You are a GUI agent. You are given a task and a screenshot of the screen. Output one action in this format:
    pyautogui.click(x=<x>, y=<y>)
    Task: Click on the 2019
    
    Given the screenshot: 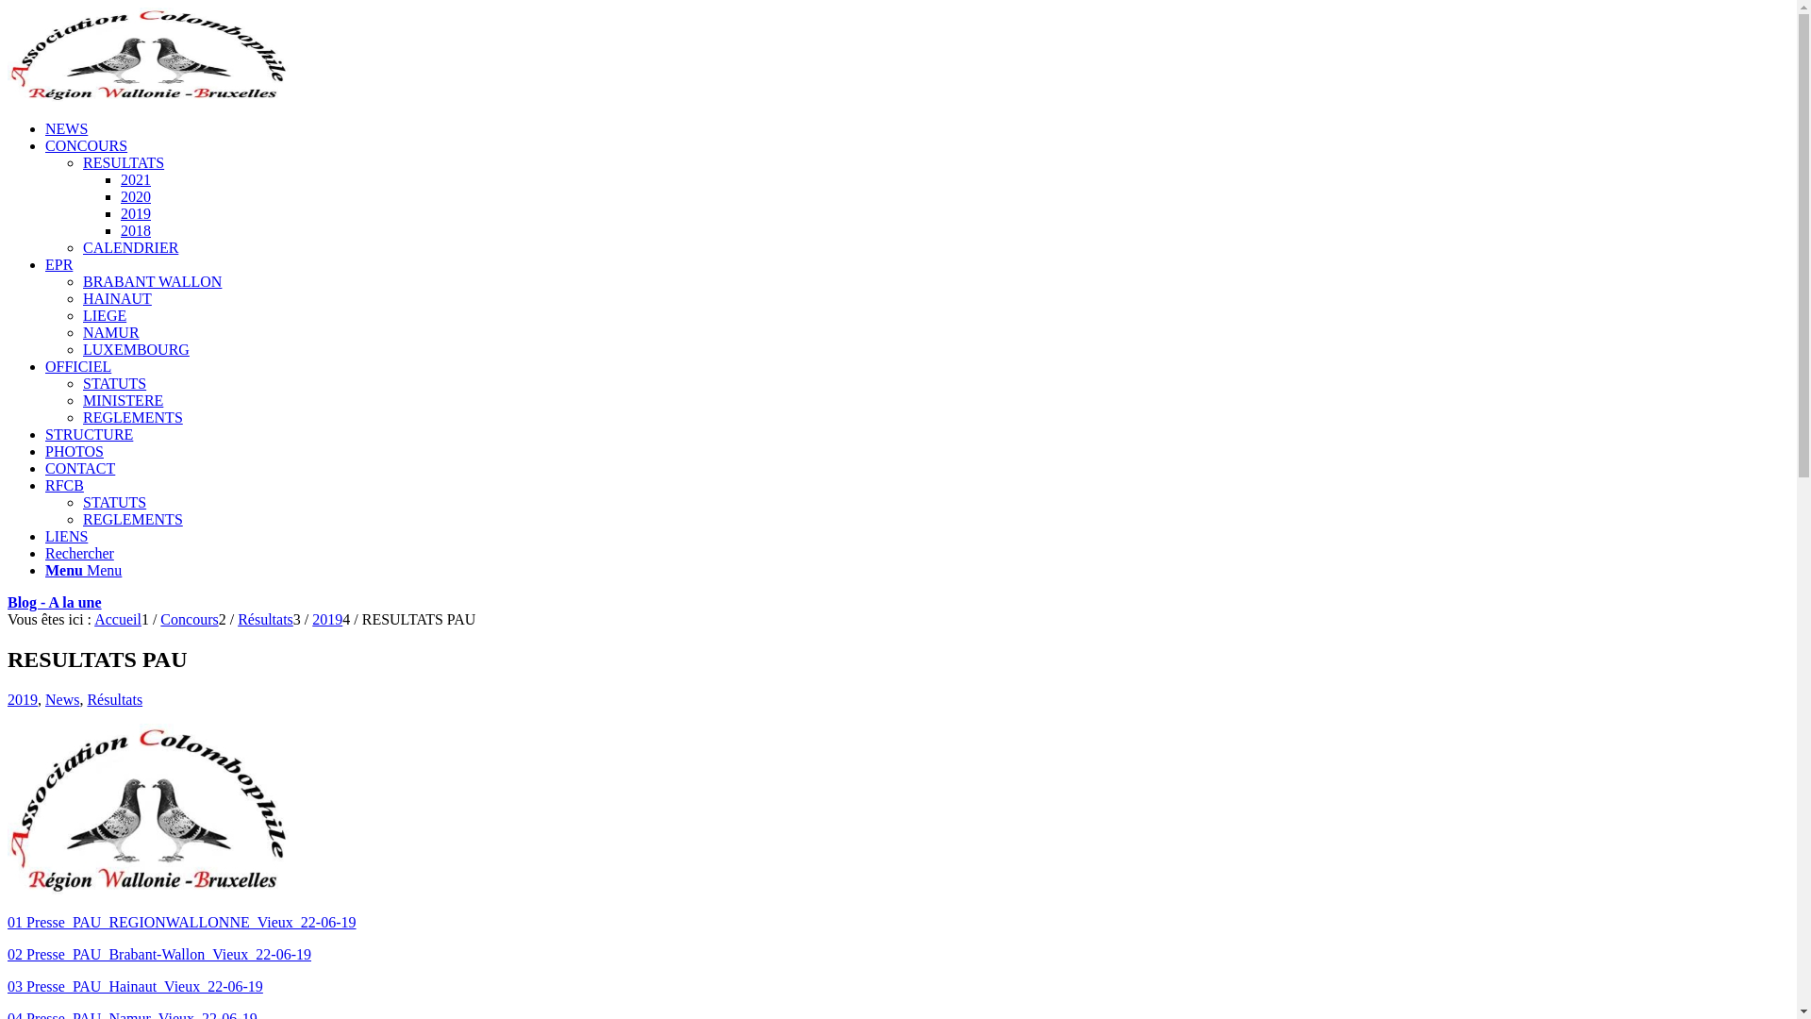 What is the action you would take?
    pyautogui.click(x=136, y=213)
    